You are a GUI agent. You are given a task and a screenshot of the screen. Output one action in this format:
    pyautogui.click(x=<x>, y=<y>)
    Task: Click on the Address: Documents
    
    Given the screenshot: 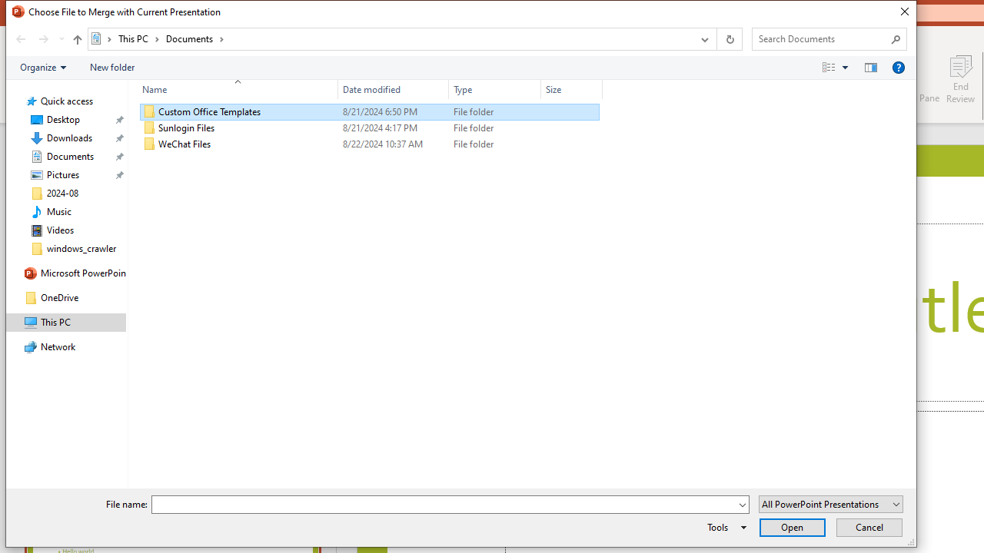 What is the action you would take?
    pyautogui.click(x=389, y=39)
    